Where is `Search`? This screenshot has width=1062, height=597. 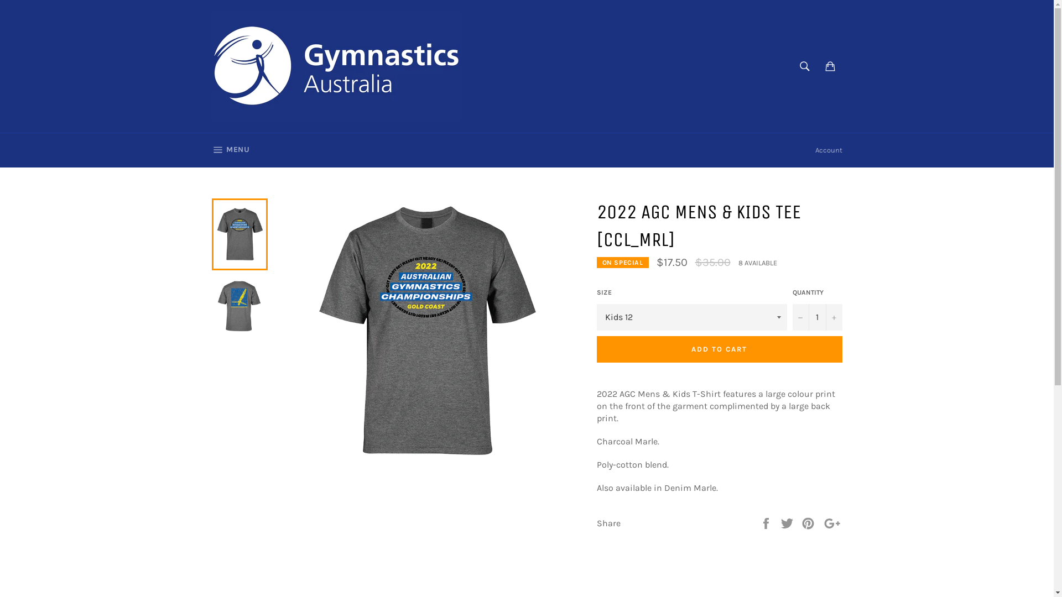
Search is located at coordinates (805, 66).